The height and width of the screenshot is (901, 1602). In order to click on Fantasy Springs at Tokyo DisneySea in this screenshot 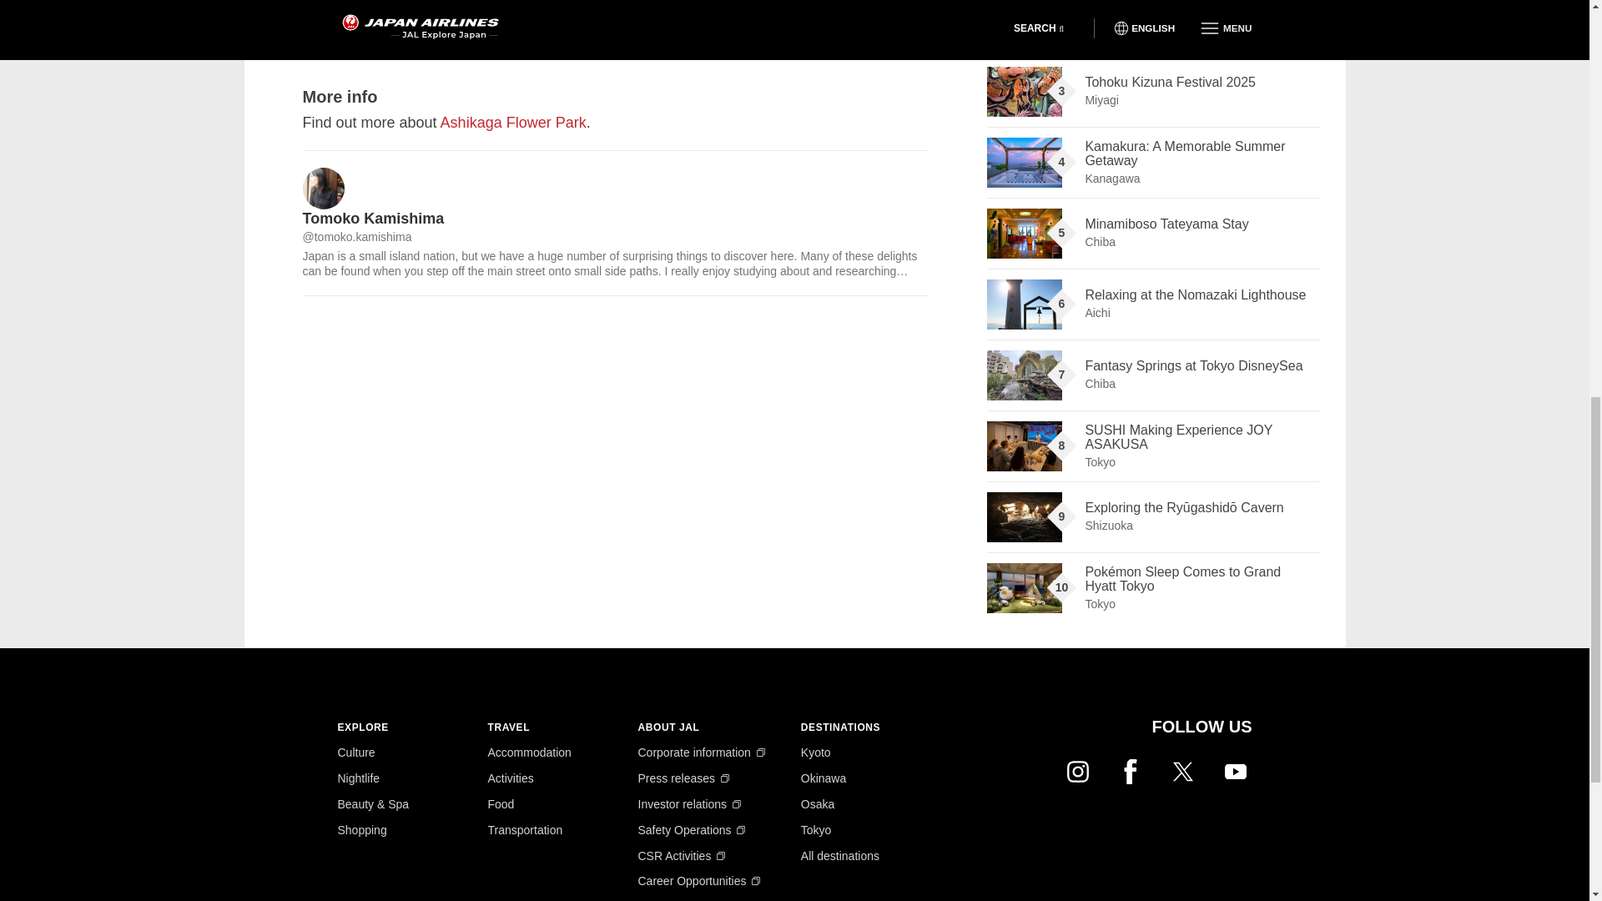, I will do `click(1024, 375)`.